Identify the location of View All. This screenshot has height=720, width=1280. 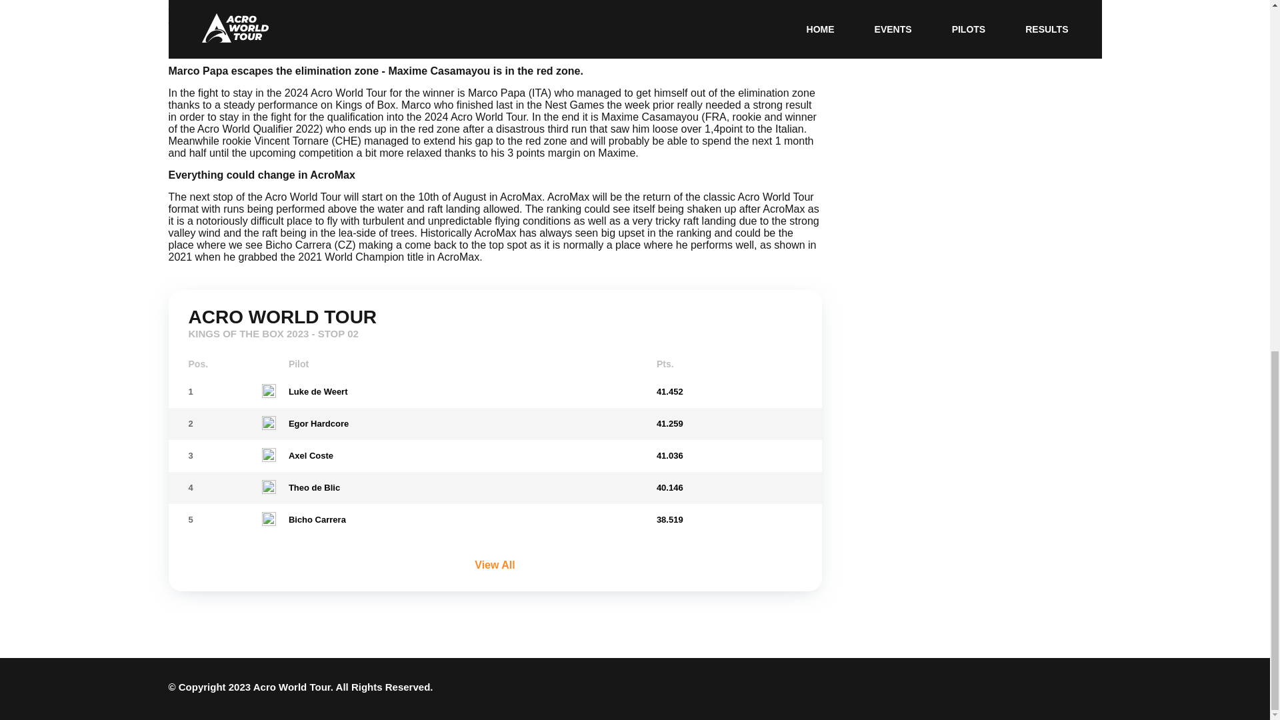
(494, 565).